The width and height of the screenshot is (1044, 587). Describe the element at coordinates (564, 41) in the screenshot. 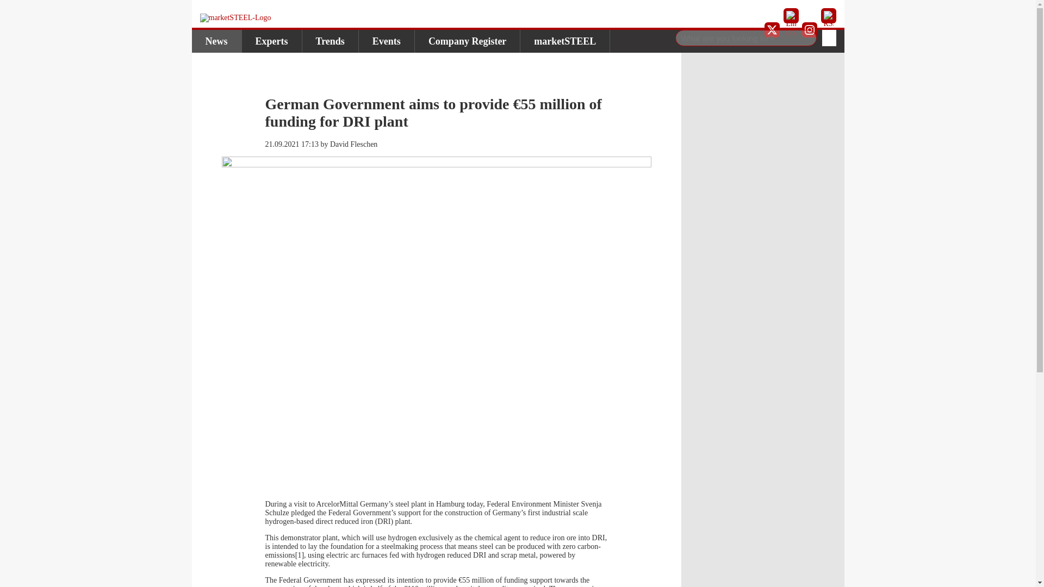

I see `marketSTEEL` at that location.